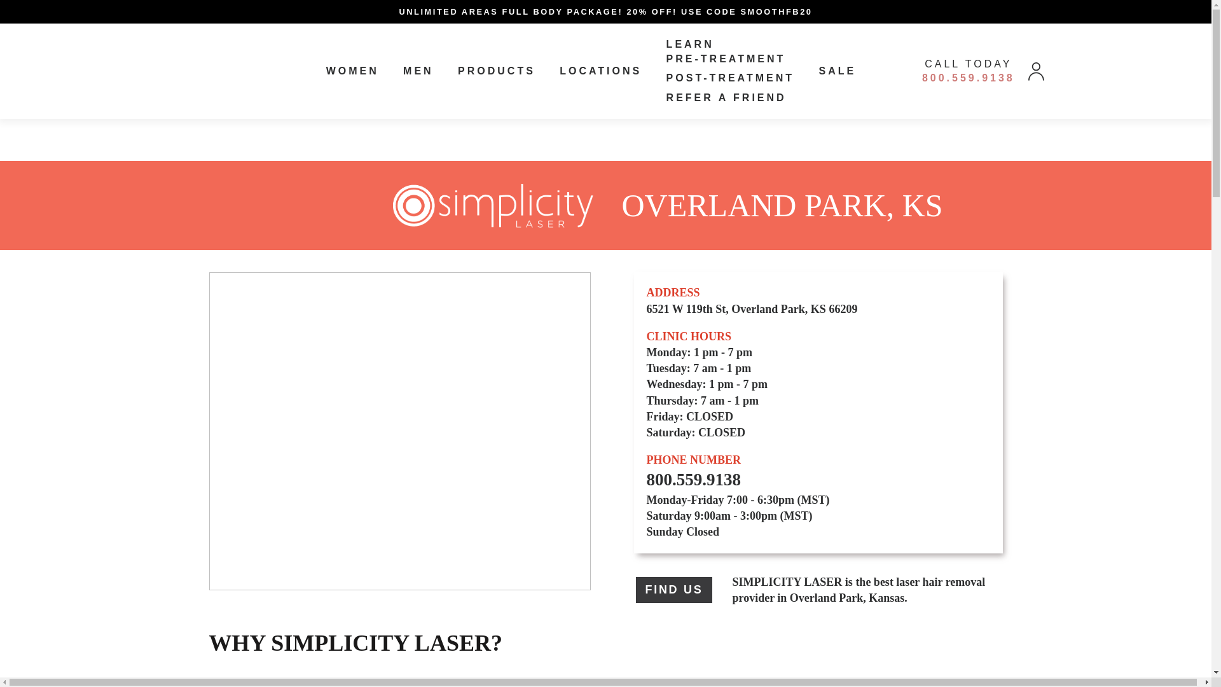 Image resolution: width=1221 pixels, height=687 pixels. What do you see at coordinates (730, 78) in the screenshot?
I see `POST-TREATMENT` at bounding box center [730, 78].